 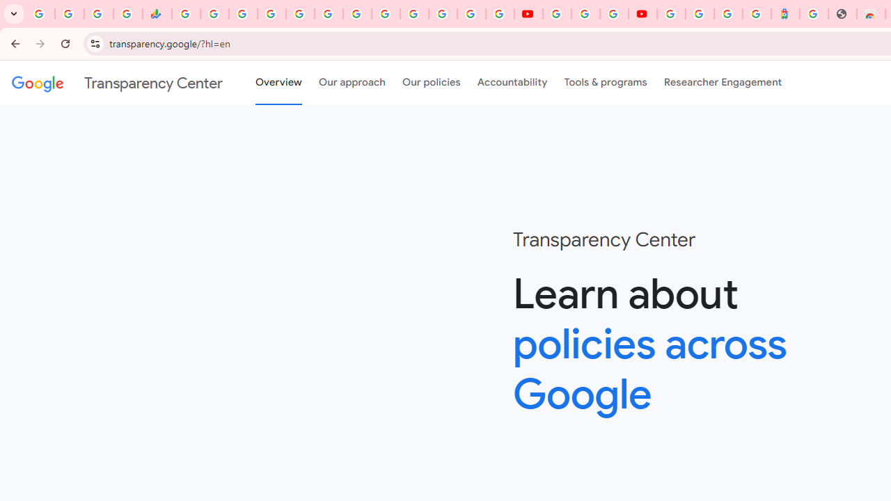 What do you see at coordinates (40, 14) in the screenshot?
I see `Google Workspace Admin Community` at bounding box center [40, 14].